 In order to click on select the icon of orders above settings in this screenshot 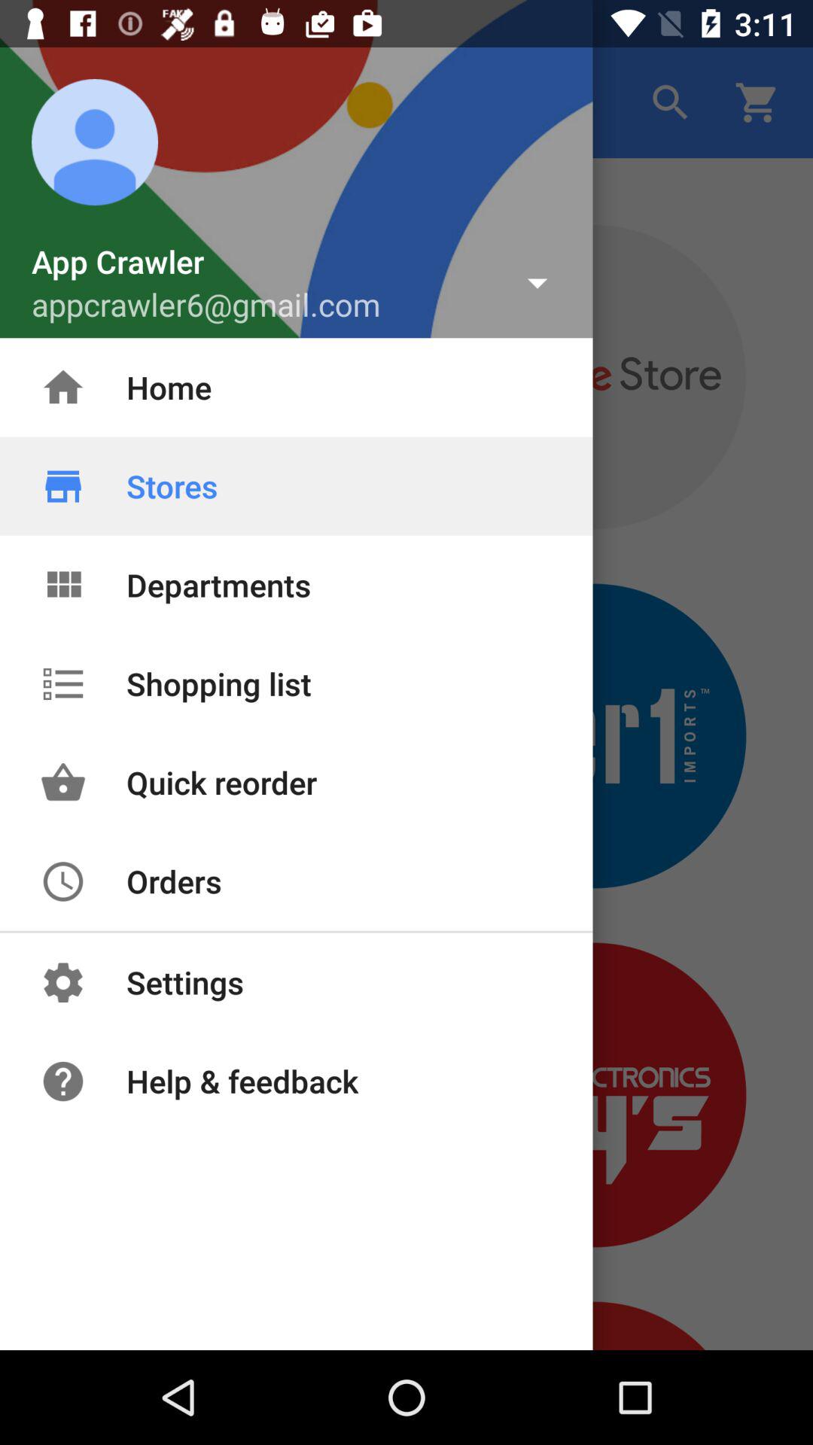, I will do `click(63, 881)`.